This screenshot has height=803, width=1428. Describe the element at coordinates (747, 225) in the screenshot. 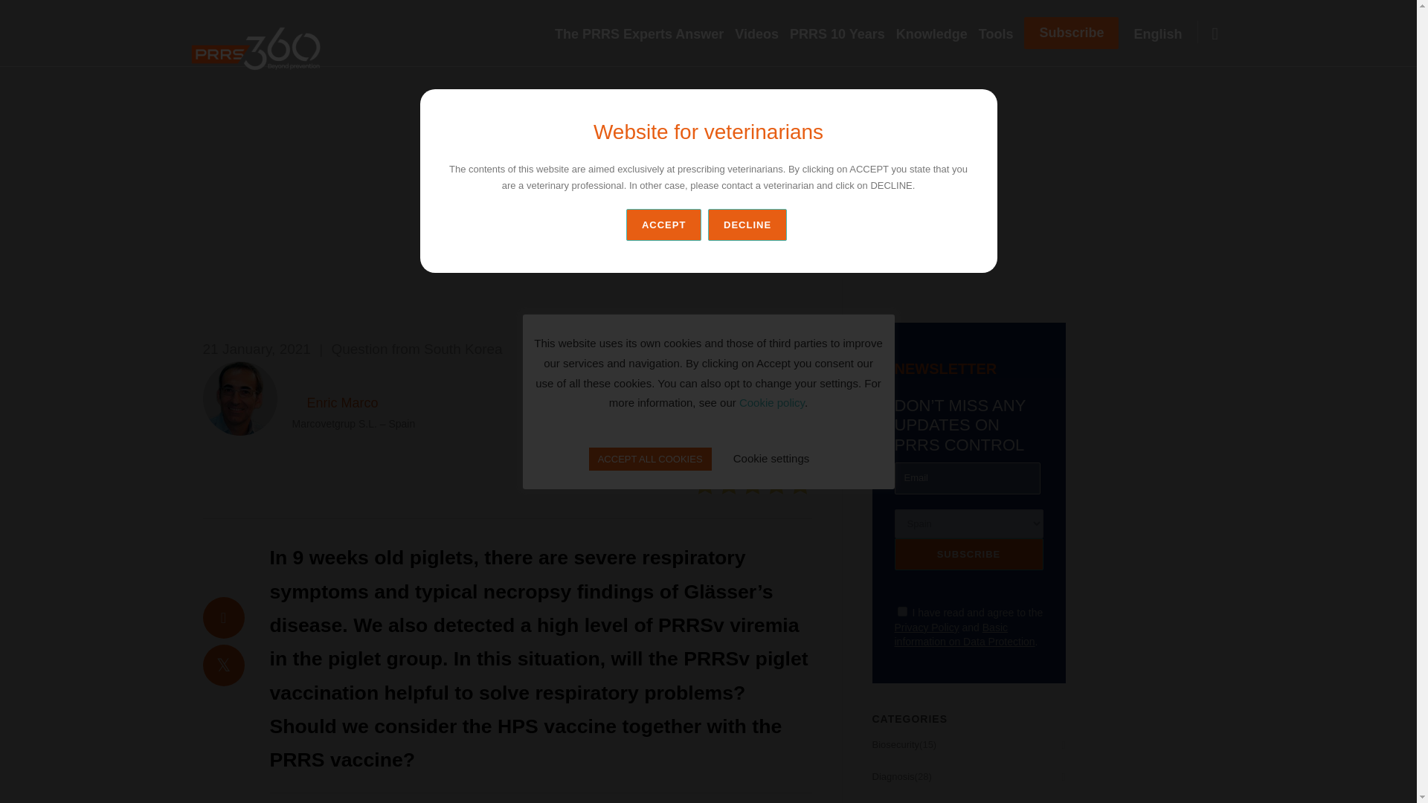

I see `DECLINE` at that location.